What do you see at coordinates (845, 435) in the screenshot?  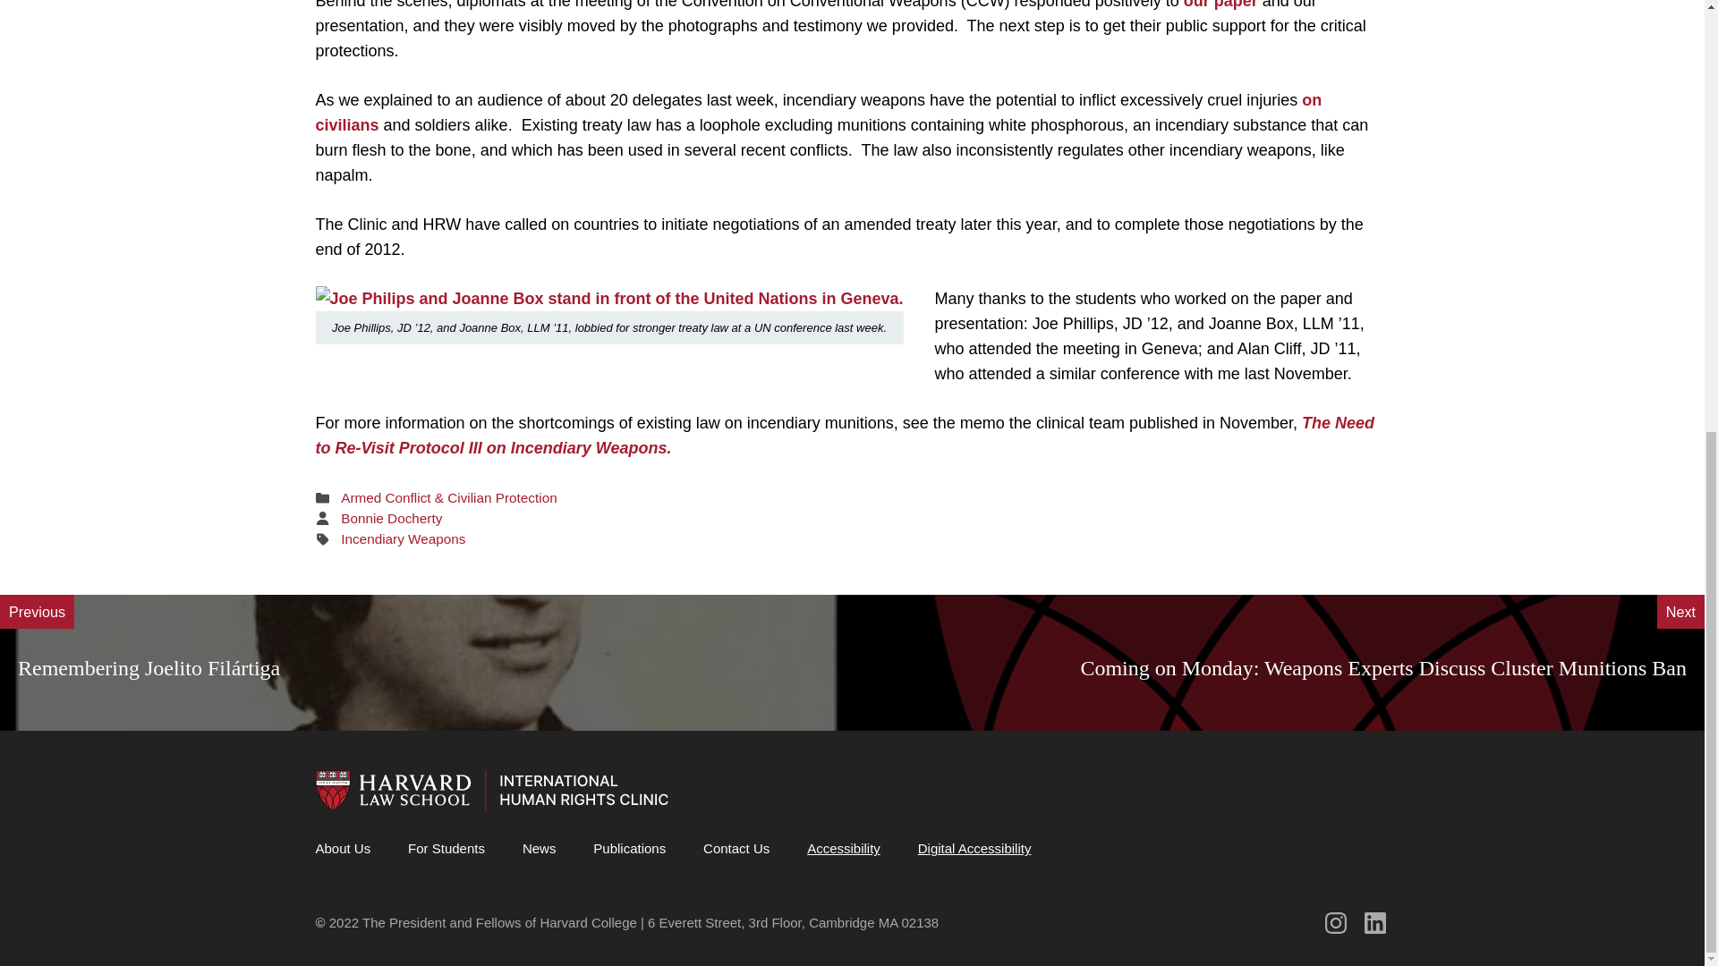 I see `The Need to Re-Visit Protocol III on Incendiary Weapons.` at bounding box center [845, 435].